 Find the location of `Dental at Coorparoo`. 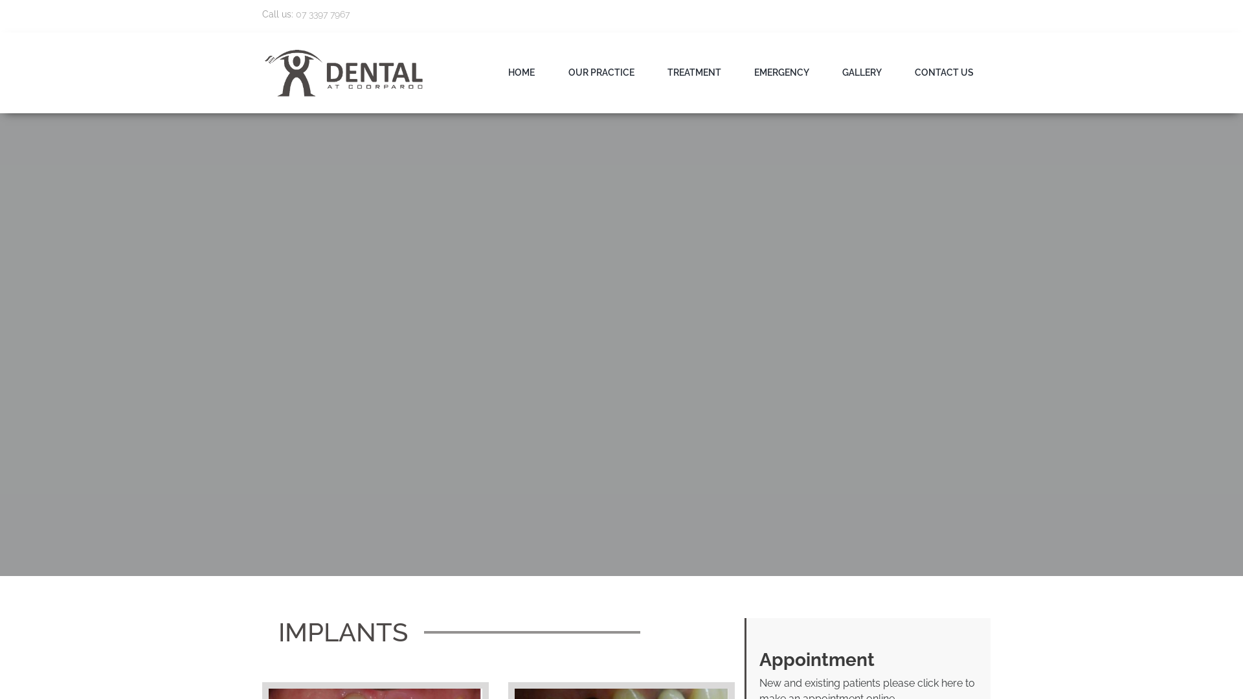

Dental at Coorparoo is located at coordinates (344, 74).